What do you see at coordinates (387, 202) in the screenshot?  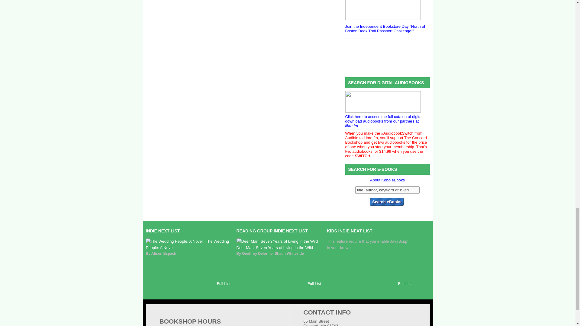 I see `Search eBooks` at bounding box center [387, 202].